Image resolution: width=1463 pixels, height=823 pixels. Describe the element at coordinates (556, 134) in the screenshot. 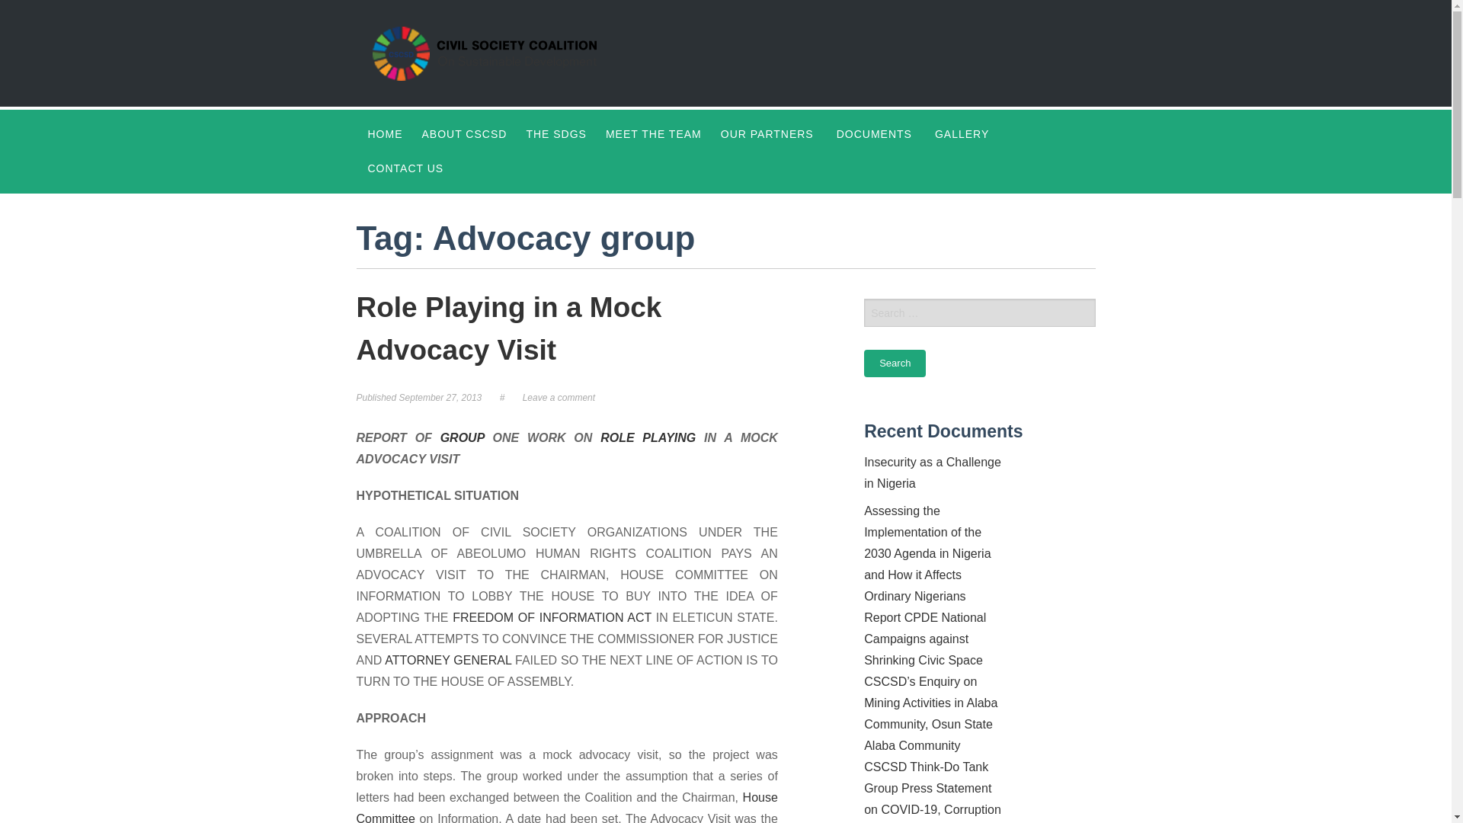

I see `THE SDGS` at that location.